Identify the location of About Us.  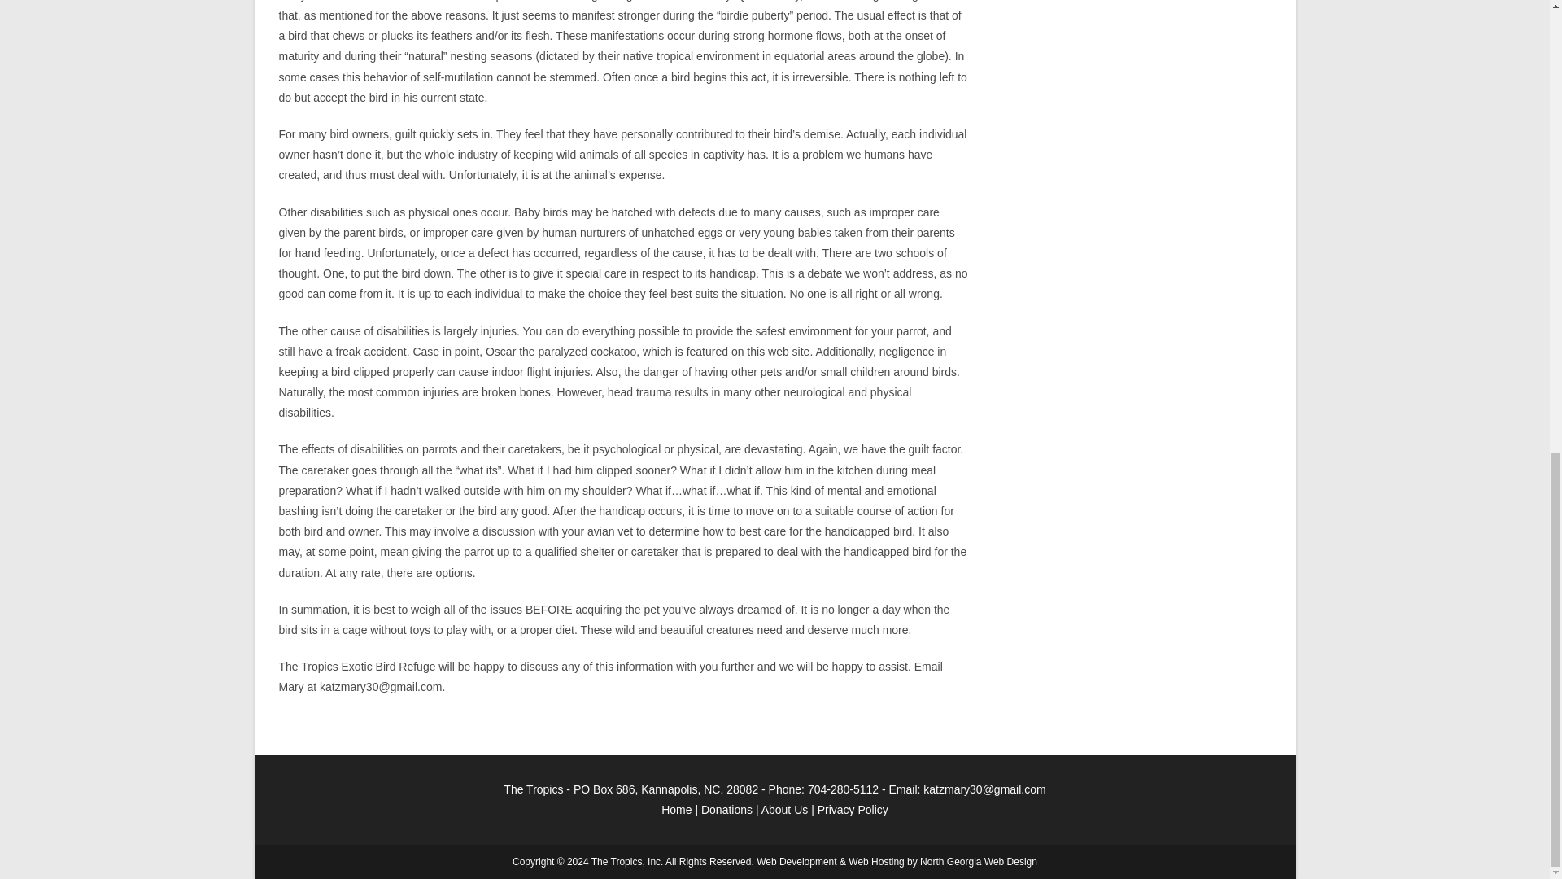
(785, 810).